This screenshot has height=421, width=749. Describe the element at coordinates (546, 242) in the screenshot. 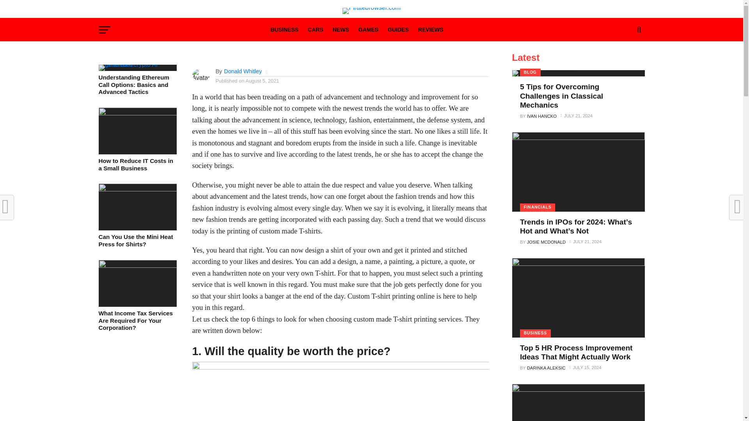

I see `Posts by Josie McDonald` at that location.